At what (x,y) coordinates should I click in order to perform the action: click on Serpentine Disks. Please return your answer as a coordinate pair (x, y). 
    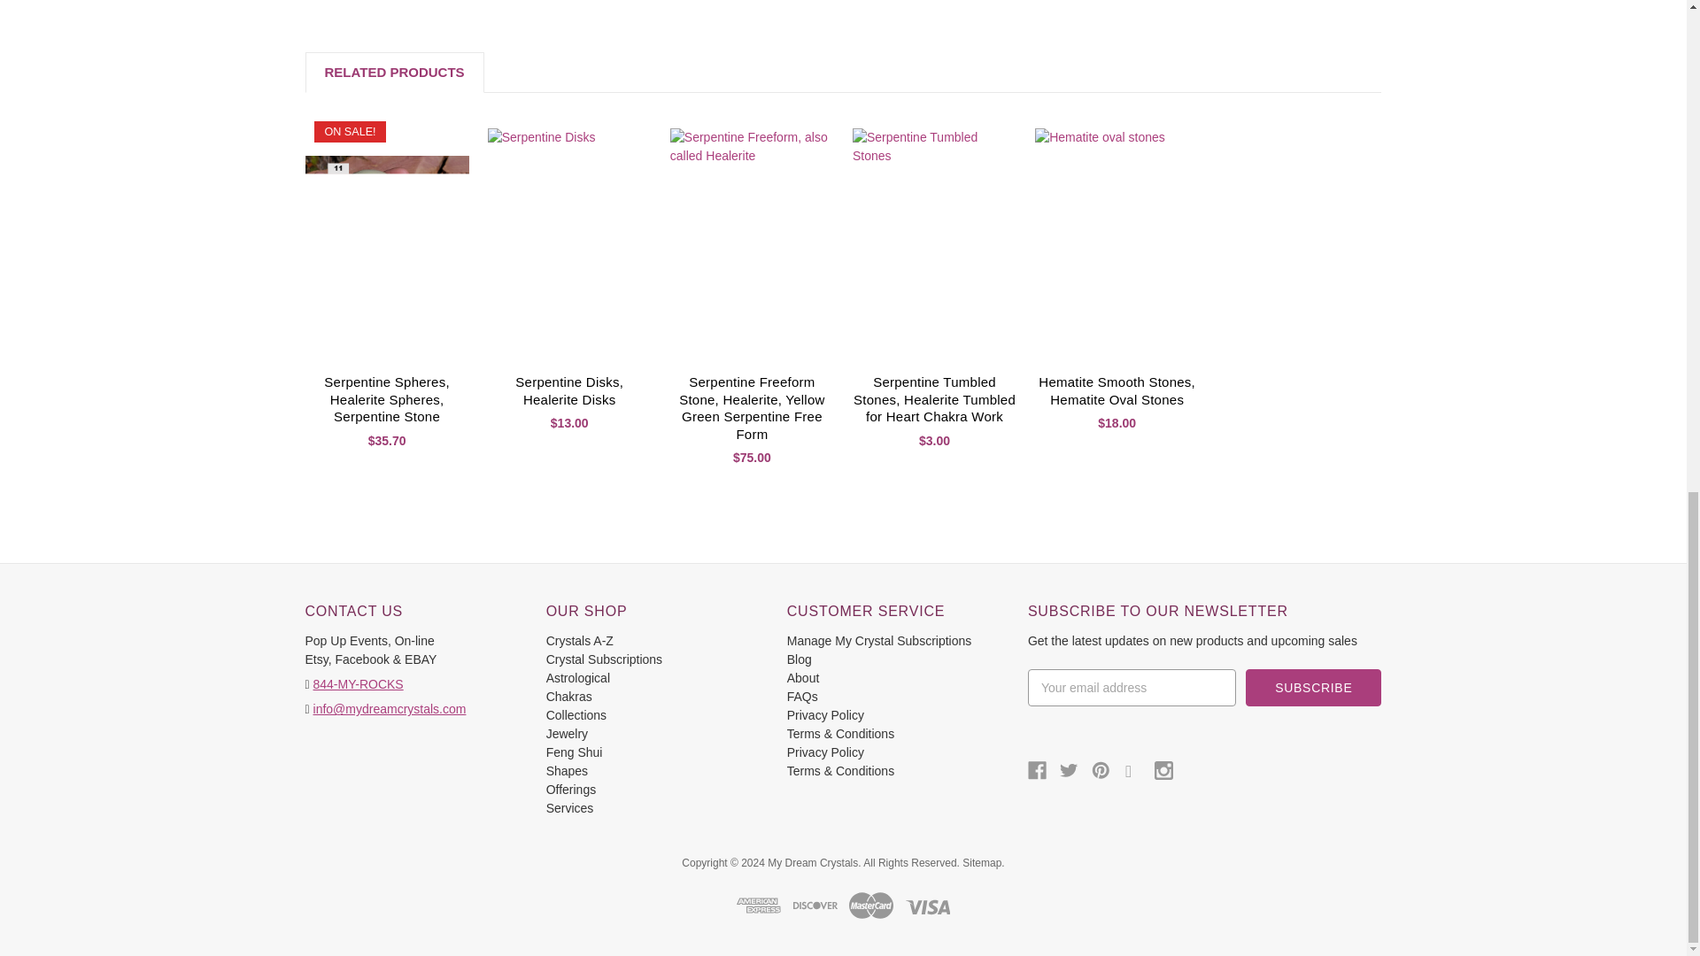
    Looking at the image, I should click on (569, 237).